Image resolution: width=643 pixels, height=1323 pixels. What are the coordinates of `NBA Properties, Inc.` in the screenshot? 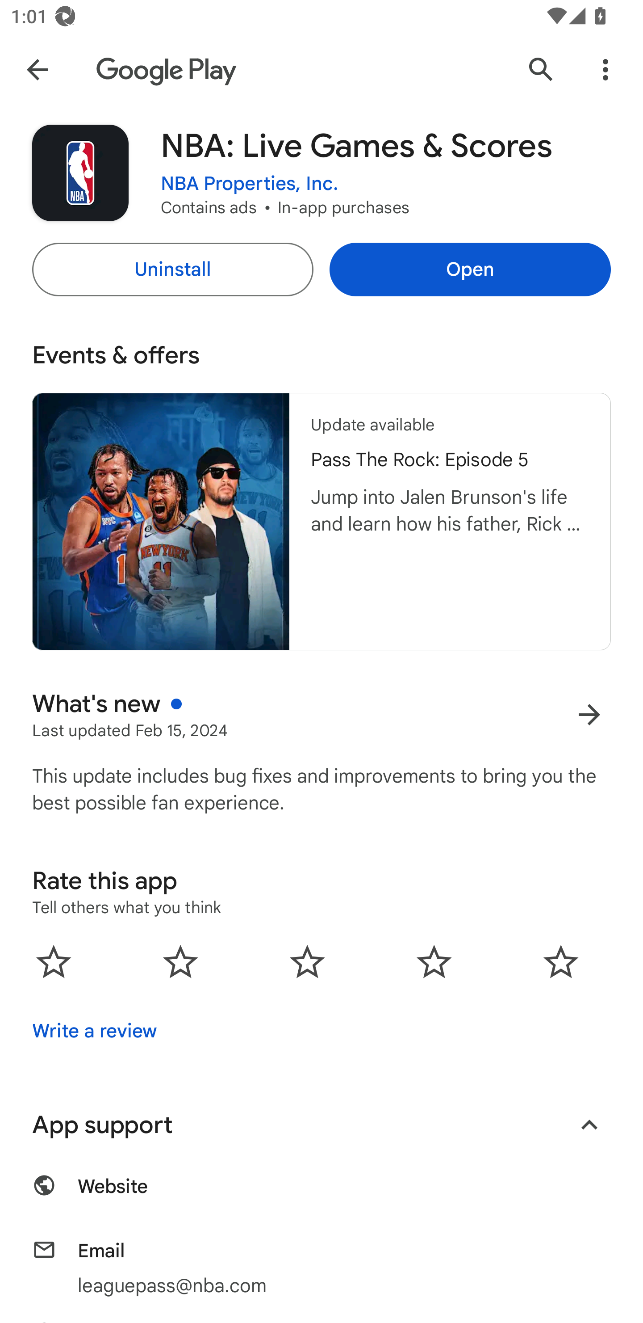 It's located at (249, 184).